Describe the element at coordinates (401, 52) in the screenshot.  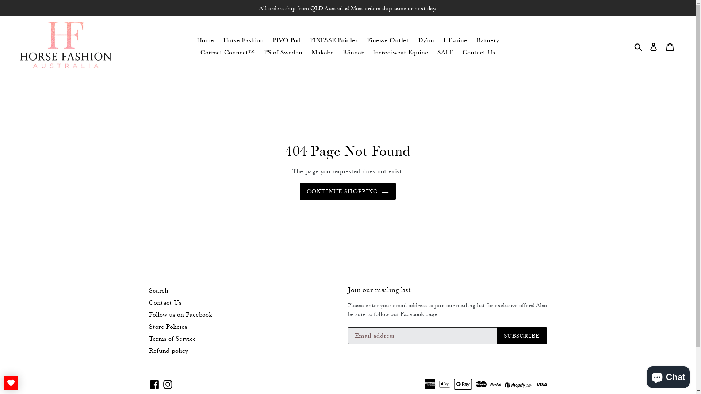
I see `Incrediwear Equine` at that location.